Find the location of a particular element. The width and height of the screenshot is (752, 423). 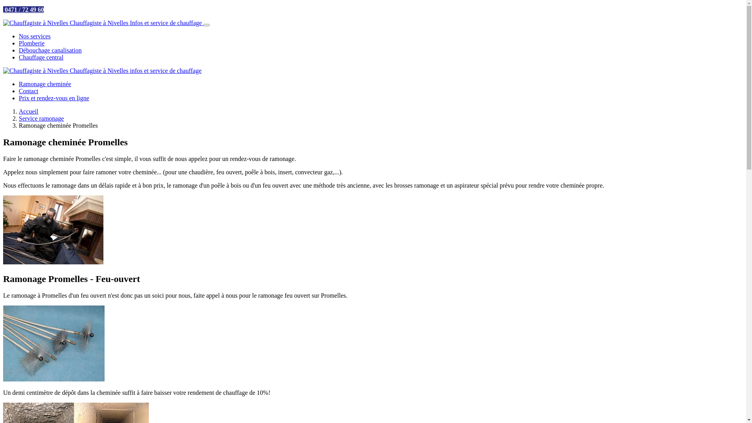

Service ramonage is located at coordinates (42, 118).